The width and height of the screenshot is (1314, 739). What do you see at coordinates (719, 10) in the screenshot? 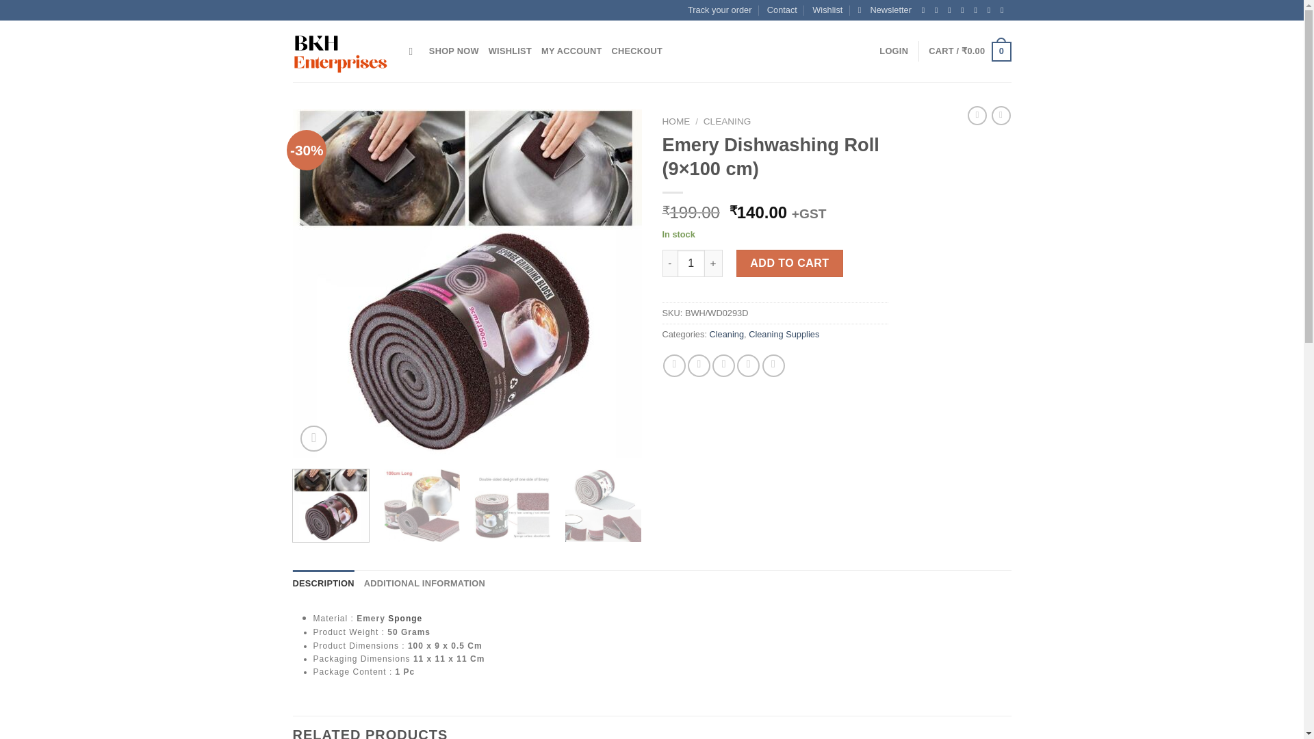
I see `Track your order` at bounding box center [719, 10].